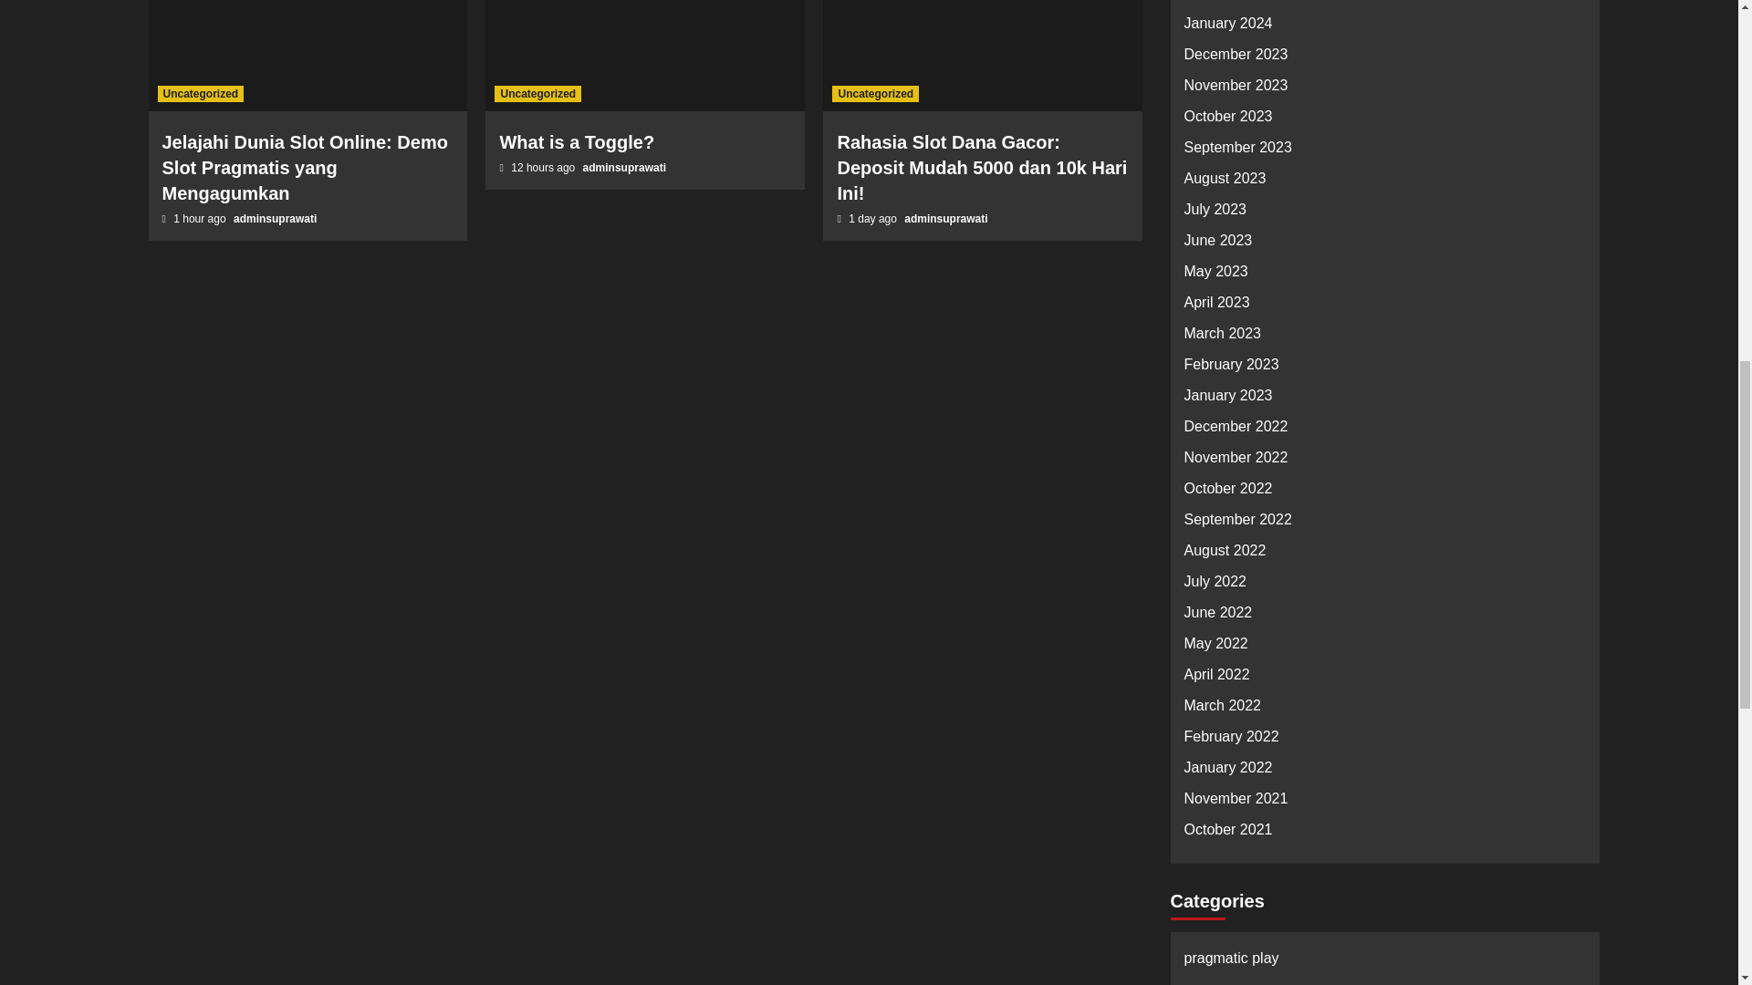 This screenshot has width=1752, height=985. What do you see at coordinates (1384, 89) in the screenshot?
I see `November 2023` at bounding box center [1384, 89].